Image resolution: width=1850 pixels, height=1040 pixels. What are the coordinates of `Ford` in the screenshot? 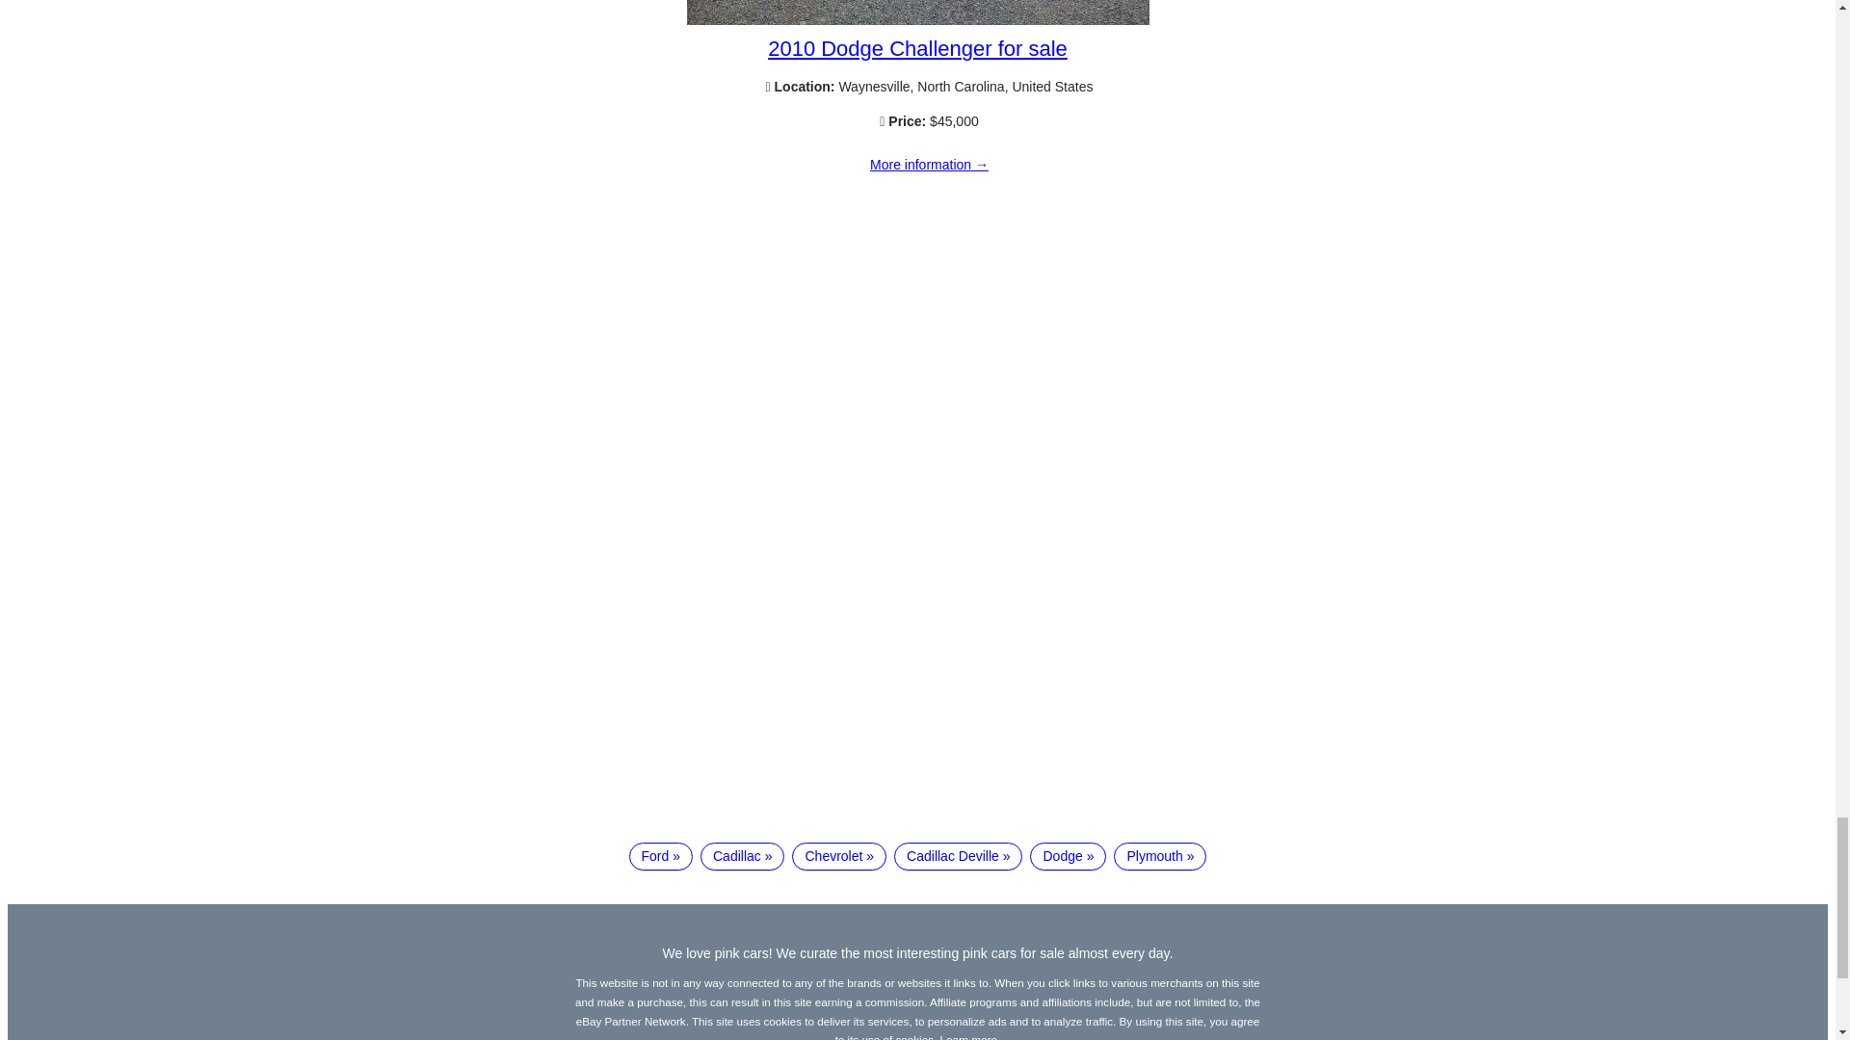 It's located at (660, 855).